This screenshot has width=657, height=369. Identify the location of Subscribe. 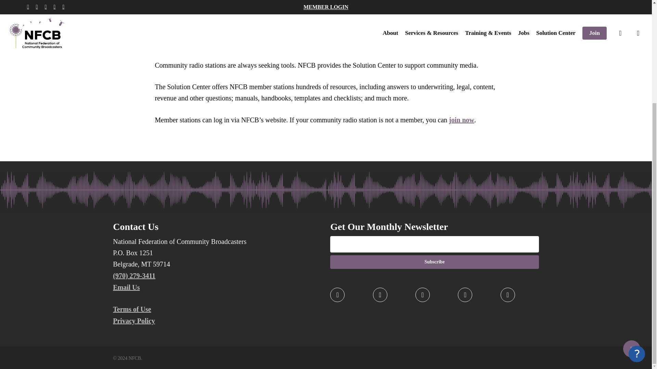
(435, 262).